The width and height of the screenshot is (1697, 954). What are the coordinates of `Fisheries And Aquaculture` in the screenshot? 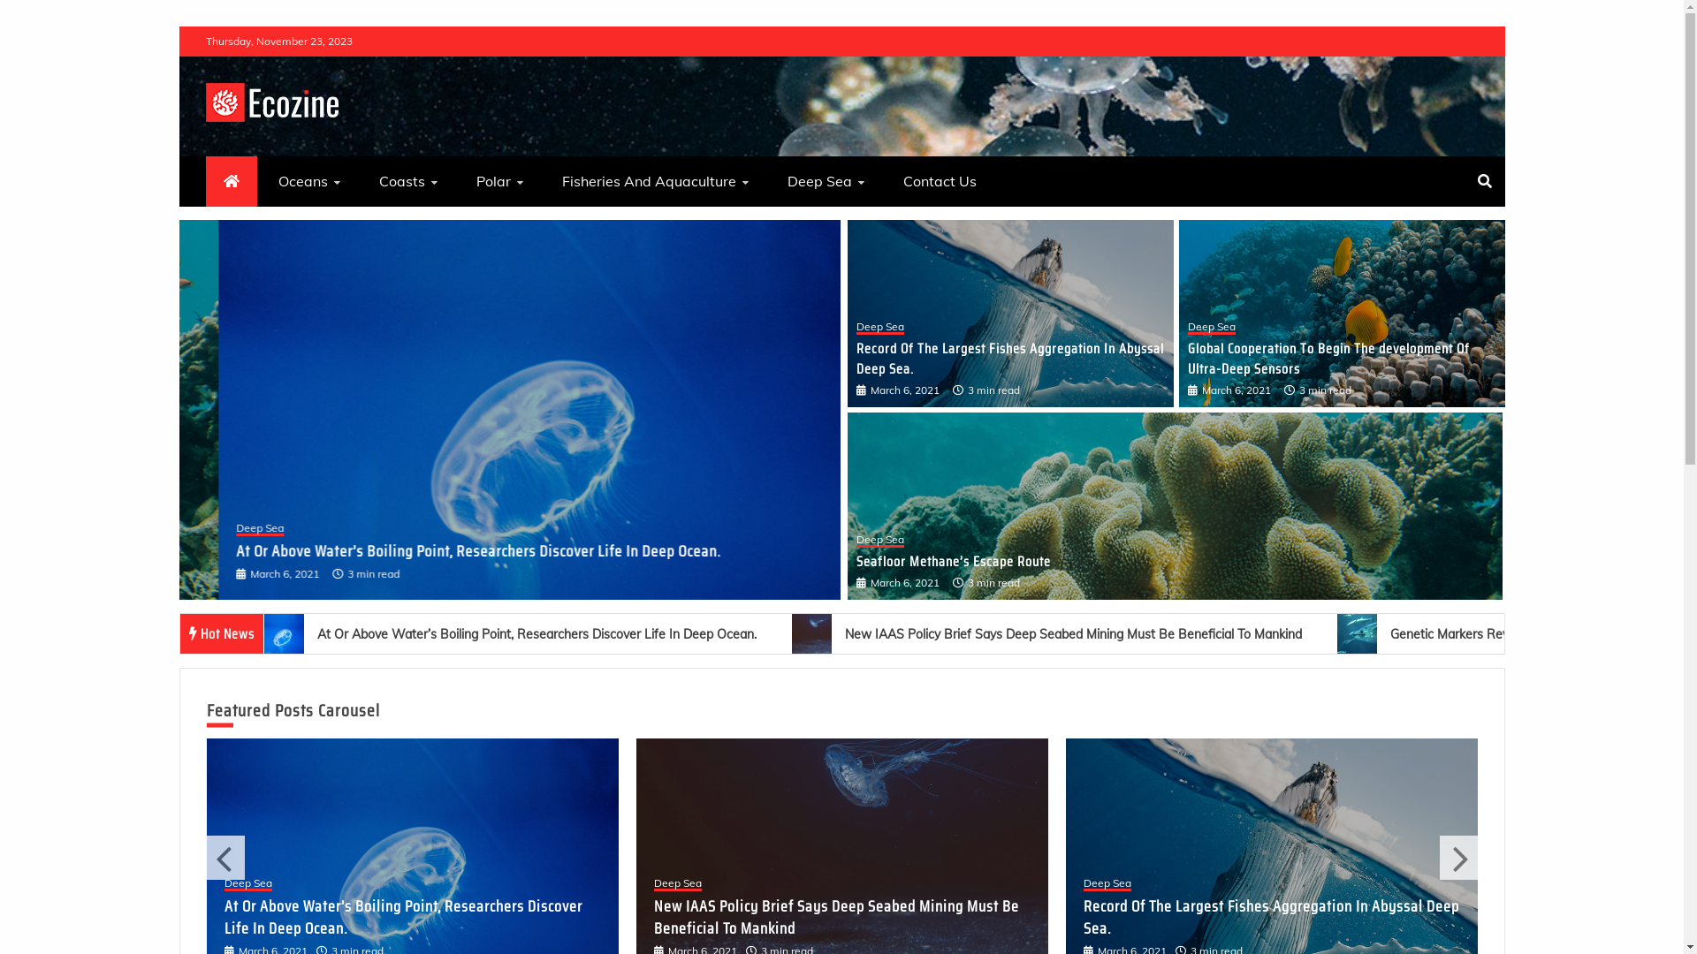 It's located at (656, 182).